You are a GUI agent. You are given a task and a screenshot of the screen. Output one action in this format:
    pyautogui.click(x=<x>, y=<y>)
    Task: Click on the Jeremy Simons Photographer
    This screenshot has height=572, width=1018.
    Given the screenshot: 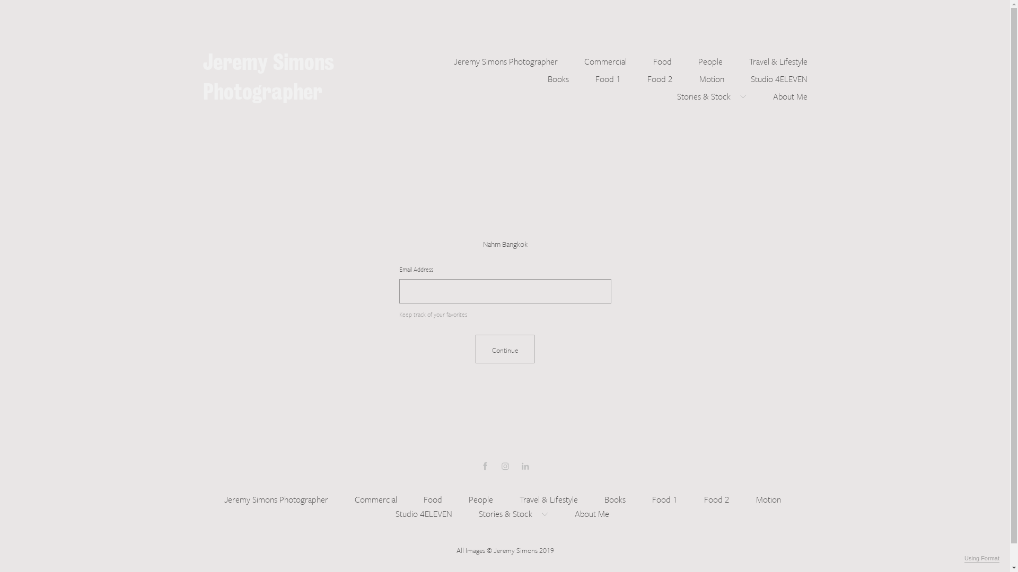 What is the action you would take?
    pyautogui.click(x=268, y=77)
    